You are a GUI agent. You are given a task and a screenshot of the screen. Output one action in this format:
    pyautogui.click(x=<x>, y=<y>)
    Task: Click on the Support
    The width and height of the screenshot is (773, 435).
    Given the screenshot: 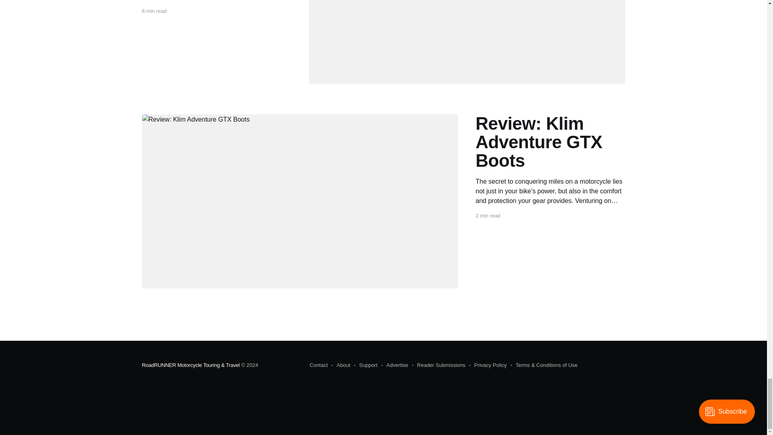 What is the action you would take?
    pyautogui.click(x=366, y=365)
    